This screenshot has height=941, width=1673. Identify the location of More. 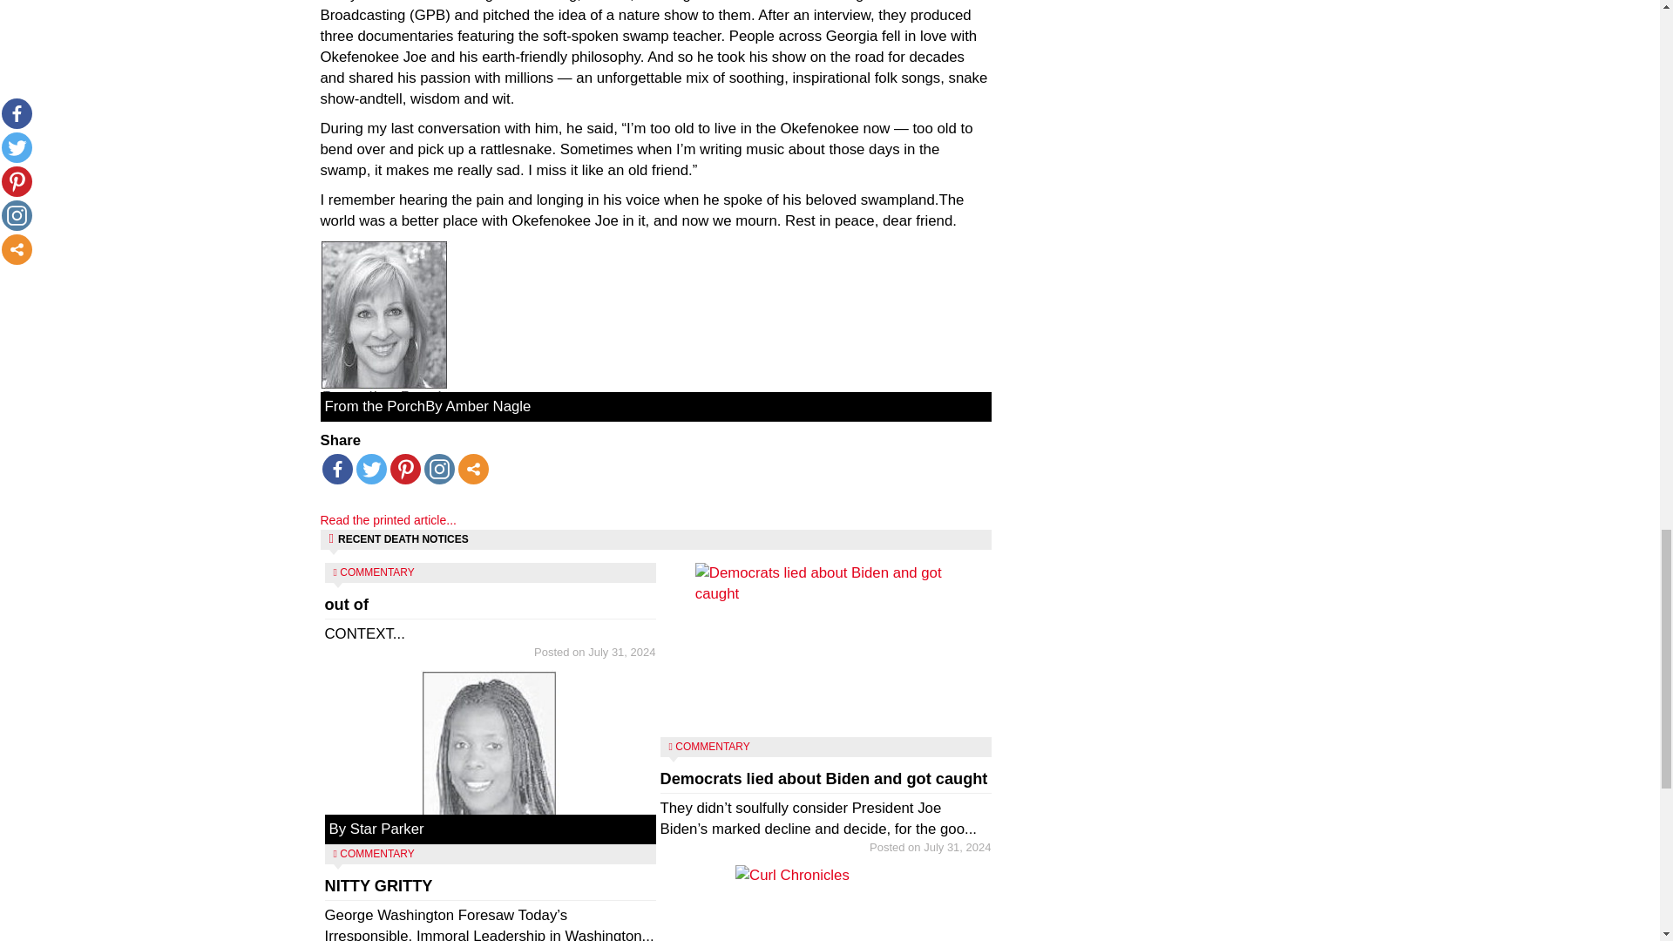
(473, 469).